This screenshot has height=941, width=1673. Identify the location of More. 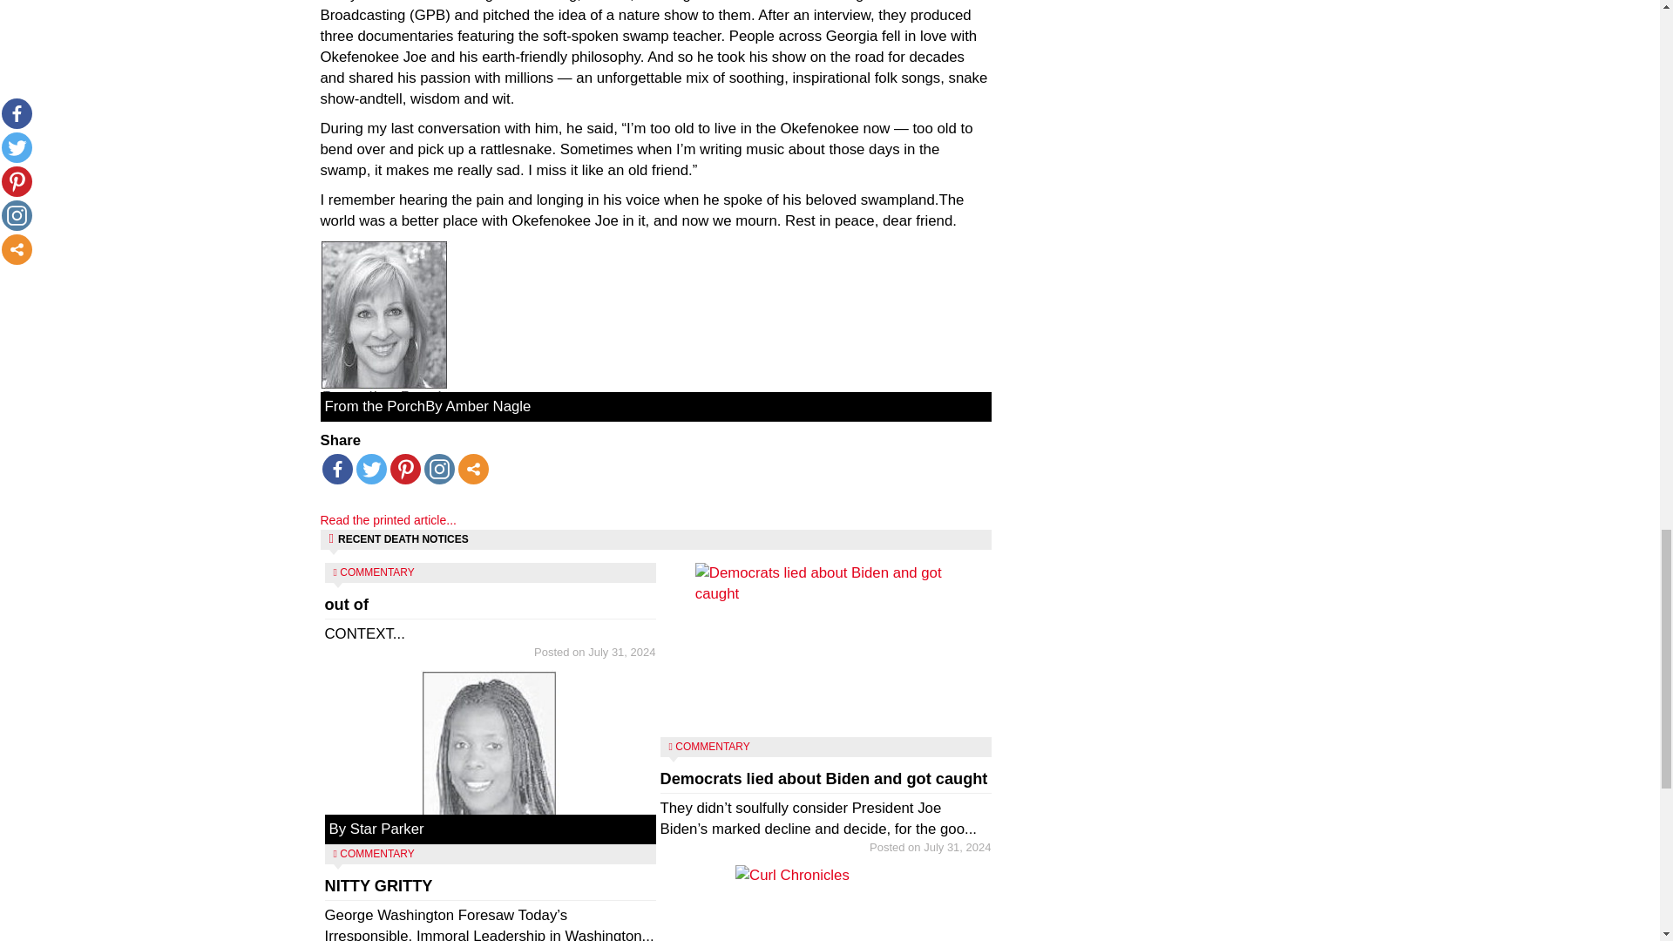
(473, 469).